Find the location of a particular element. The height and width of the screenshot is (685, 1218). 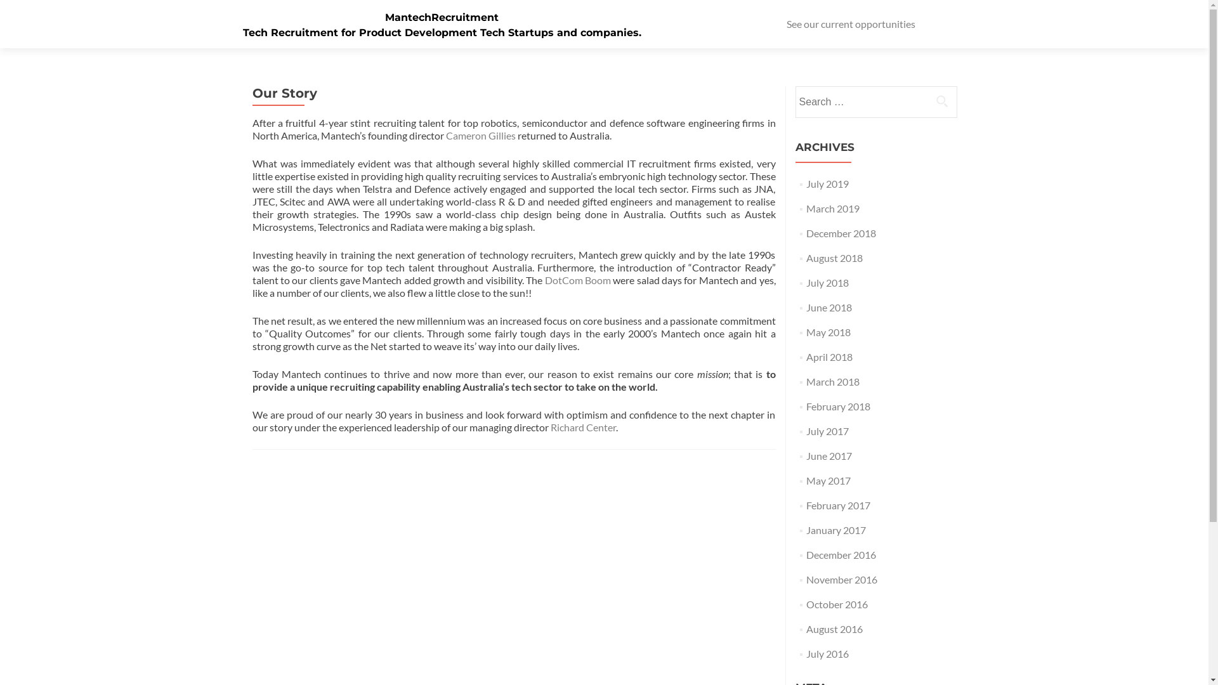

Search is located at coordinates (942, 101).